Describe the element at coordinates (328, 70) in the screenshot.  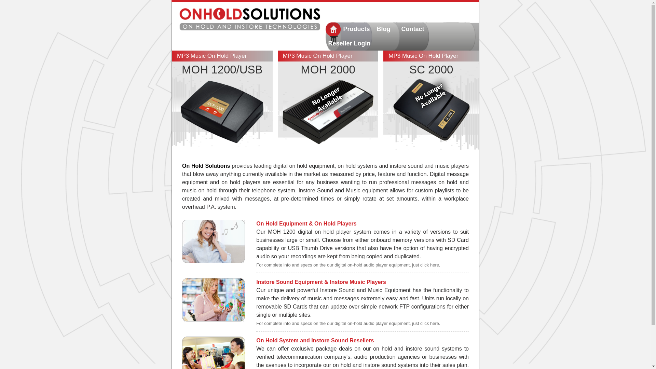
I see `MOH 2000` at that location.